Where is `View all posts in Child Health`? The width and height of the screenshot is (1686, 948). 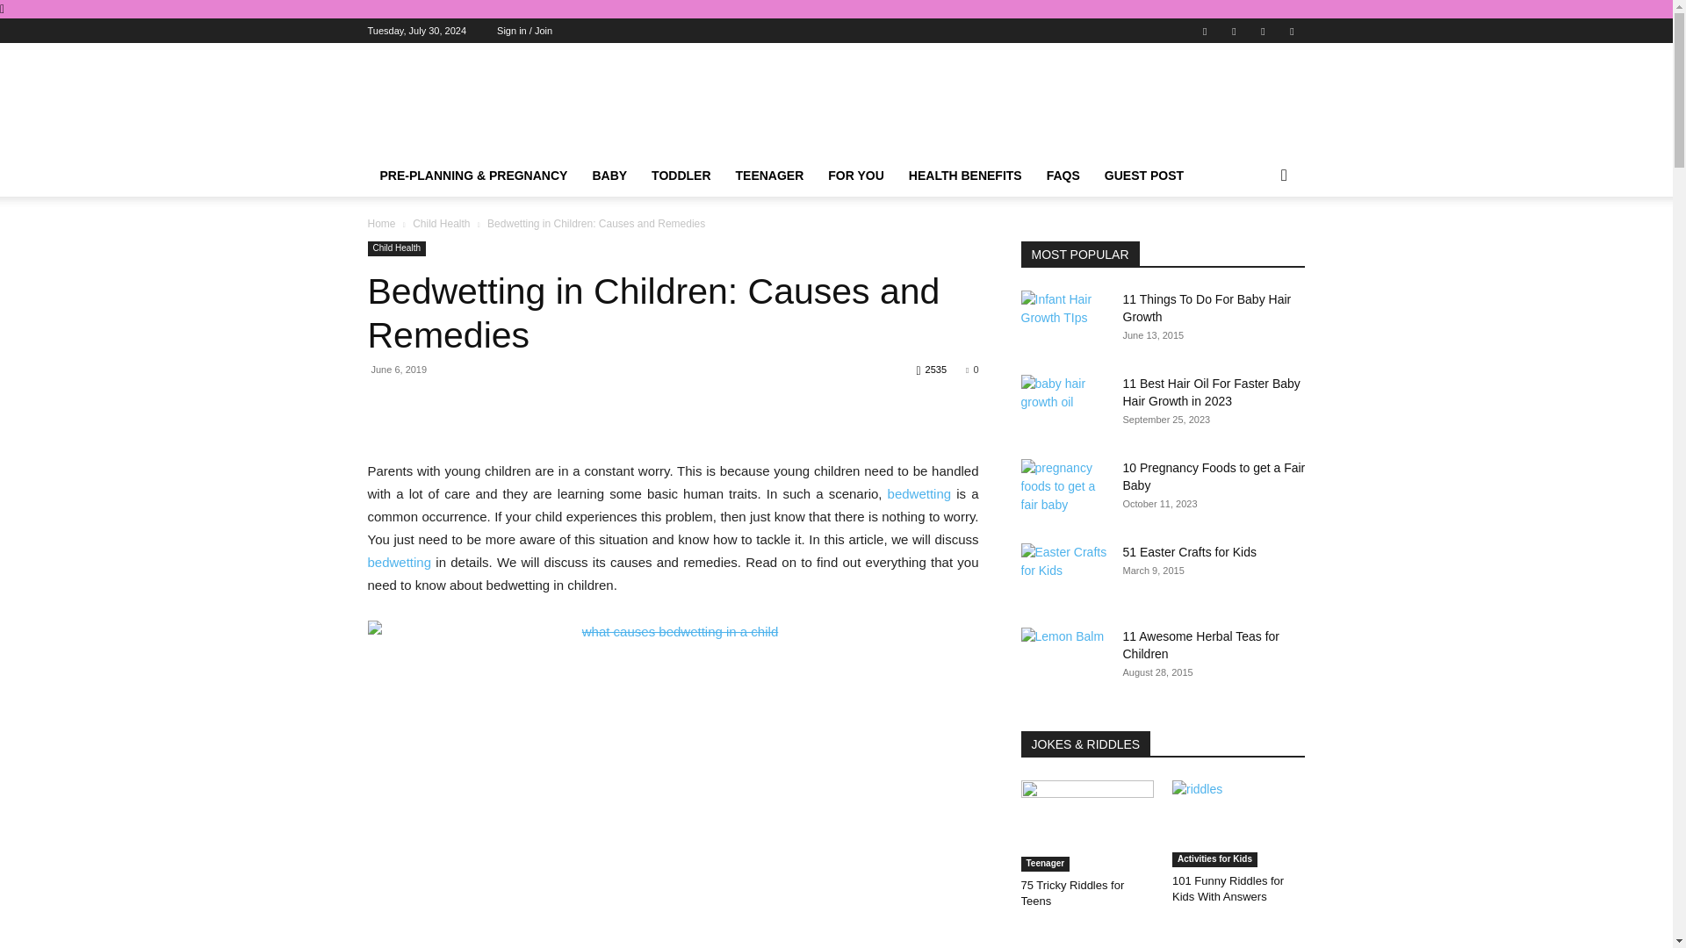 View all posts in Child Health is located at coordinates (441, 224).